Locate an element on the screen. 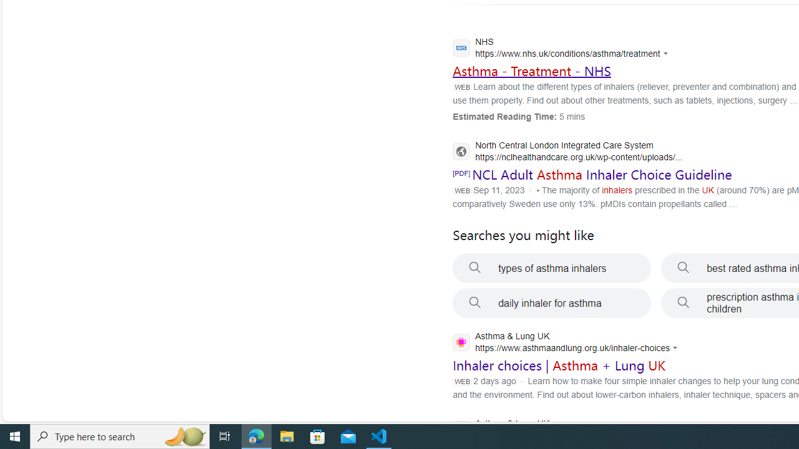 The image size is (799, 449). North Central London Integrated Care System is located at coordinates (567, 152).